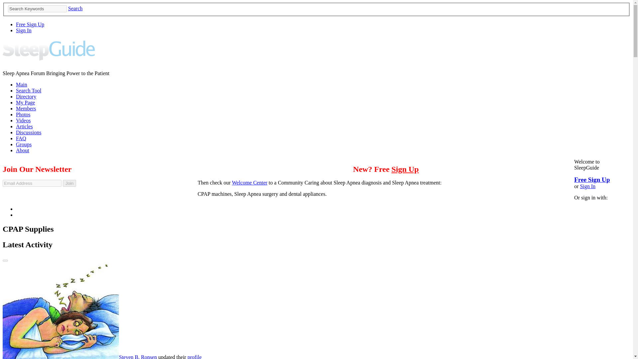  Describe the element at coordinates (37, 9) in the screenshot. I see `Search Keywords` at that location.